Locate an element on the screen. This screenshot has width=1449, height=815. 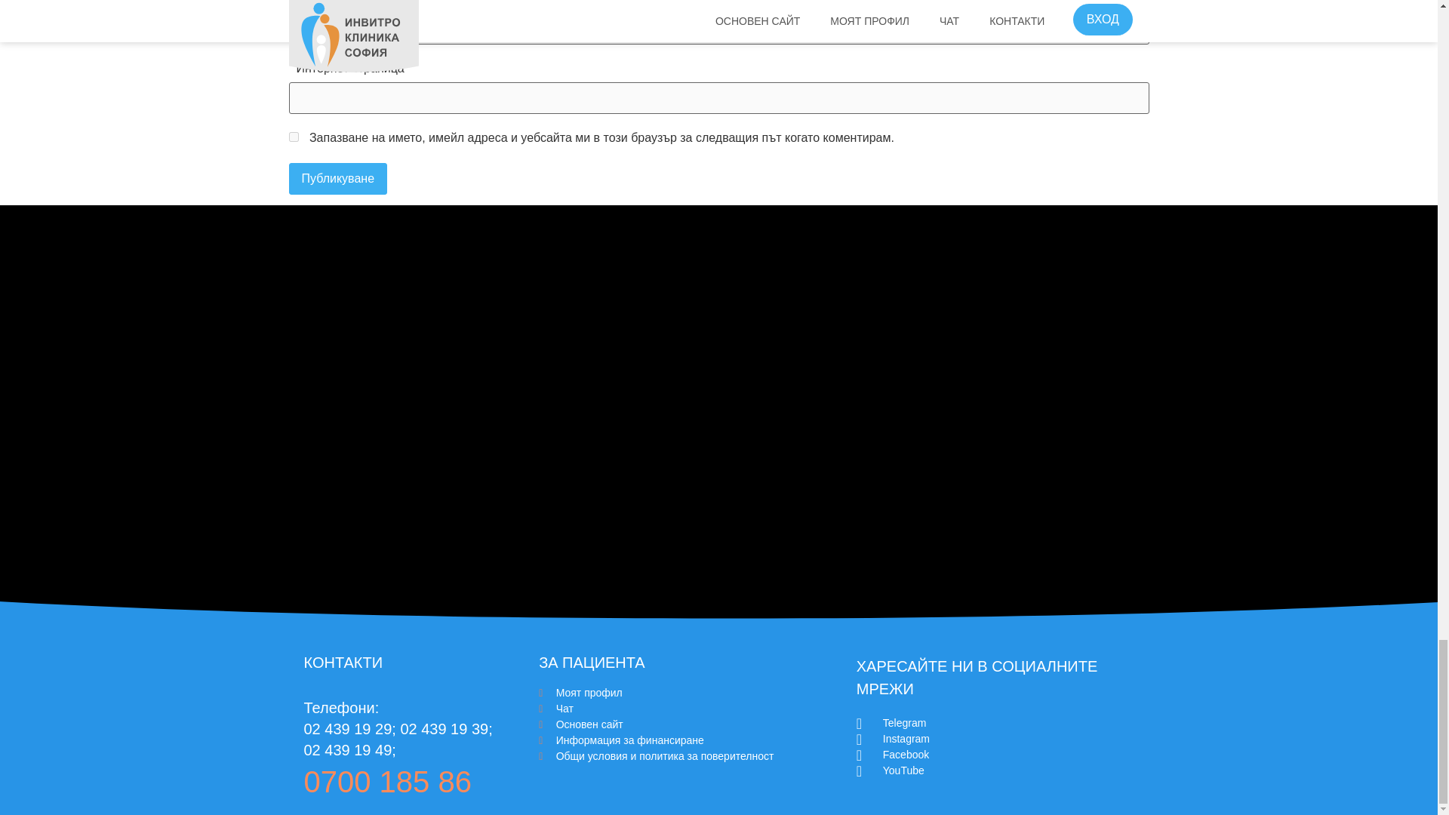
yes is located at coordinates (293, 136).